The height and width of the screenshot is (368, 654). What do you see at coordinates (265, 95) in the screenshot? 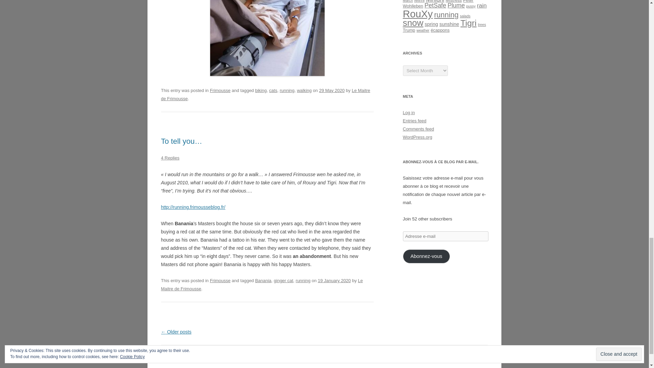
I see `Le Maitre de Frimousse` at bounding box center [265, 95].